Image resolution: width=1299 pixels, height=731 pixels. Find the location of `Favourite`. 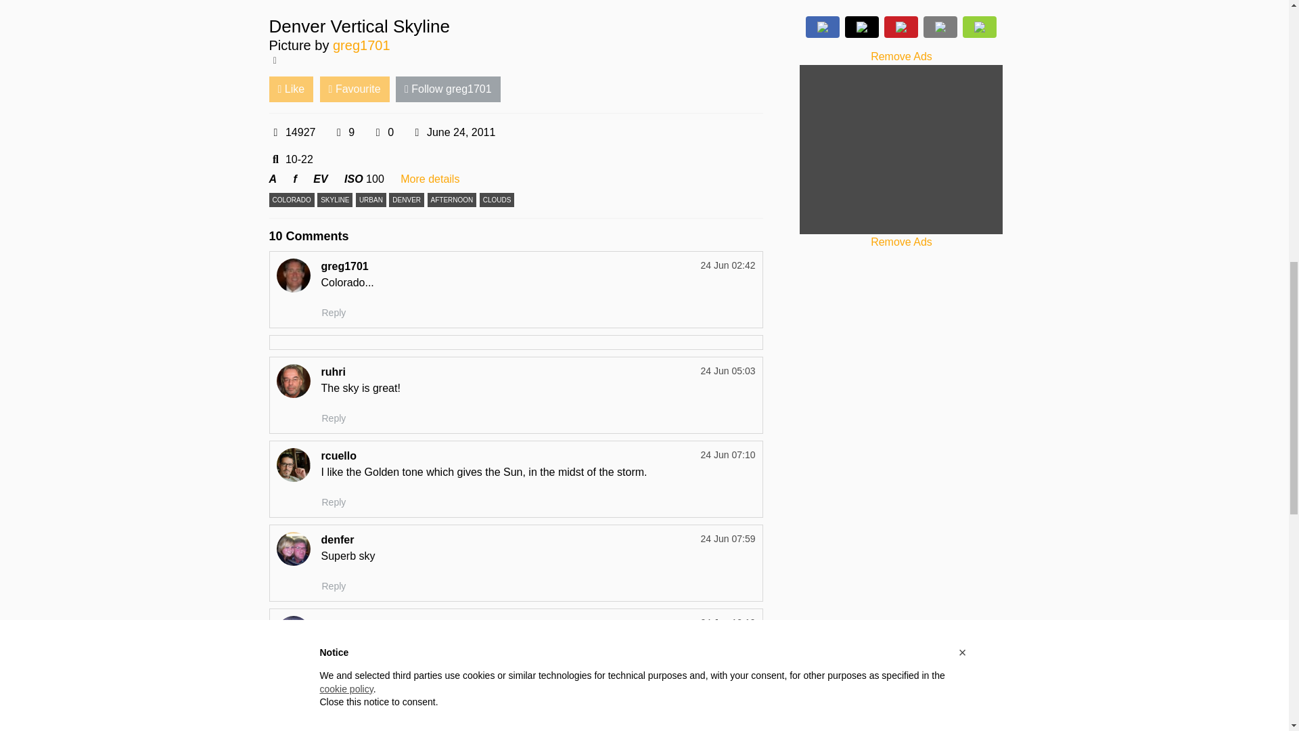

Favourite is located at coordinates (355, 89).